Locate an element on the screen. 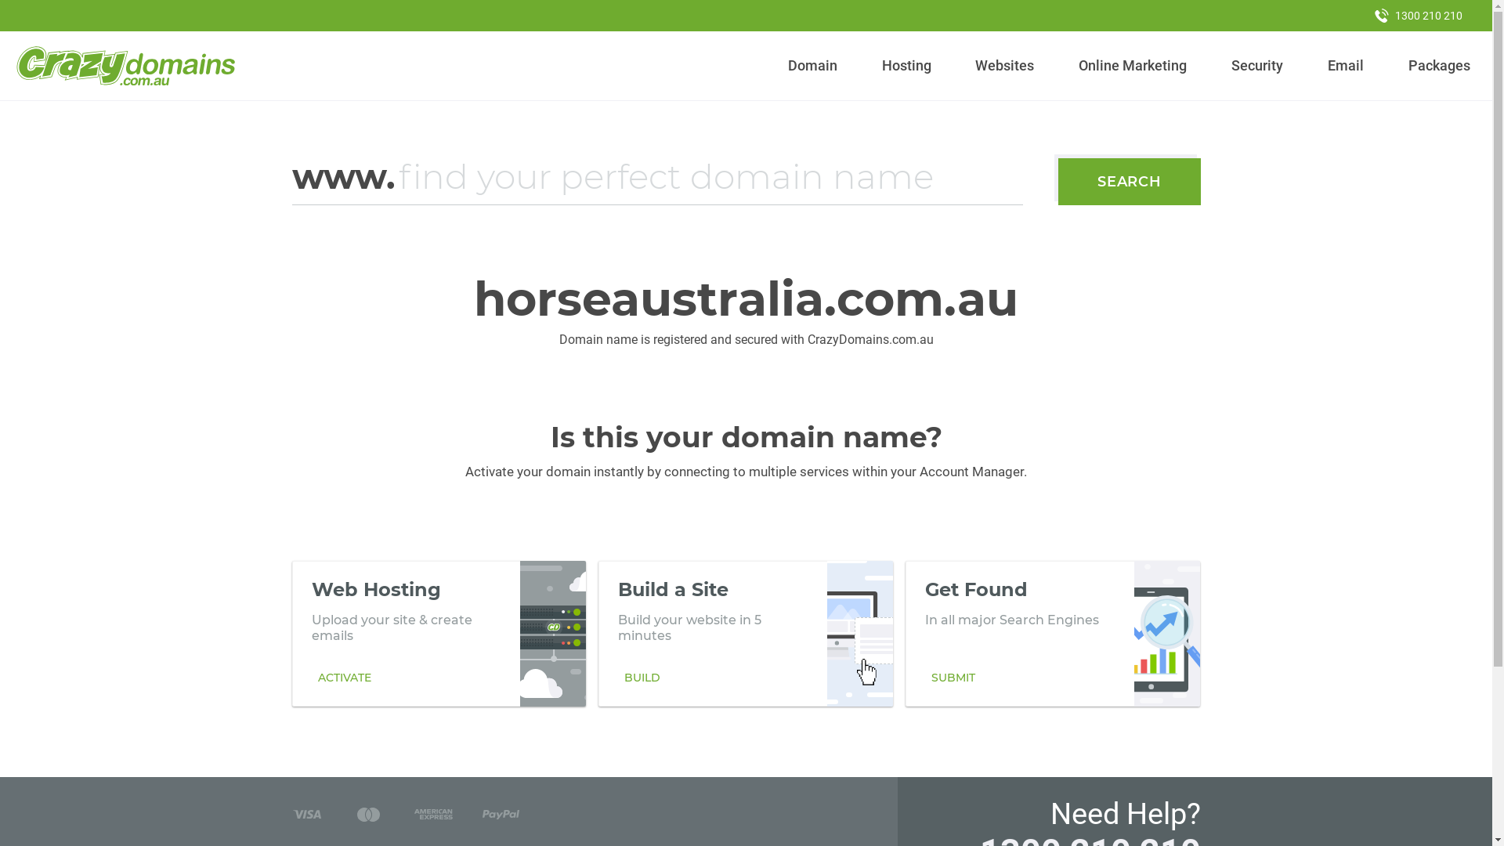  Web Hosting
Upload your site & create emails
ACTIVATE is located at coordinates (439, 634).